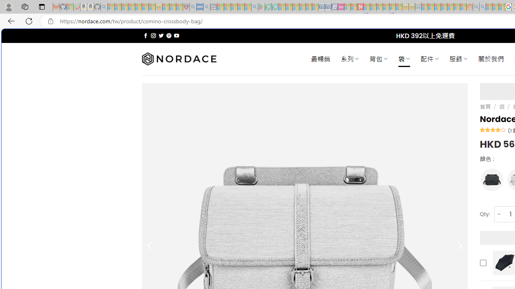 Image resolution: width=515 pixels, height=289 pixels. What do you see at coordinates (425, 7) in the screenshot?
I see `MSNBC - MSN - Sleeping` at bounding box center [425, 7].